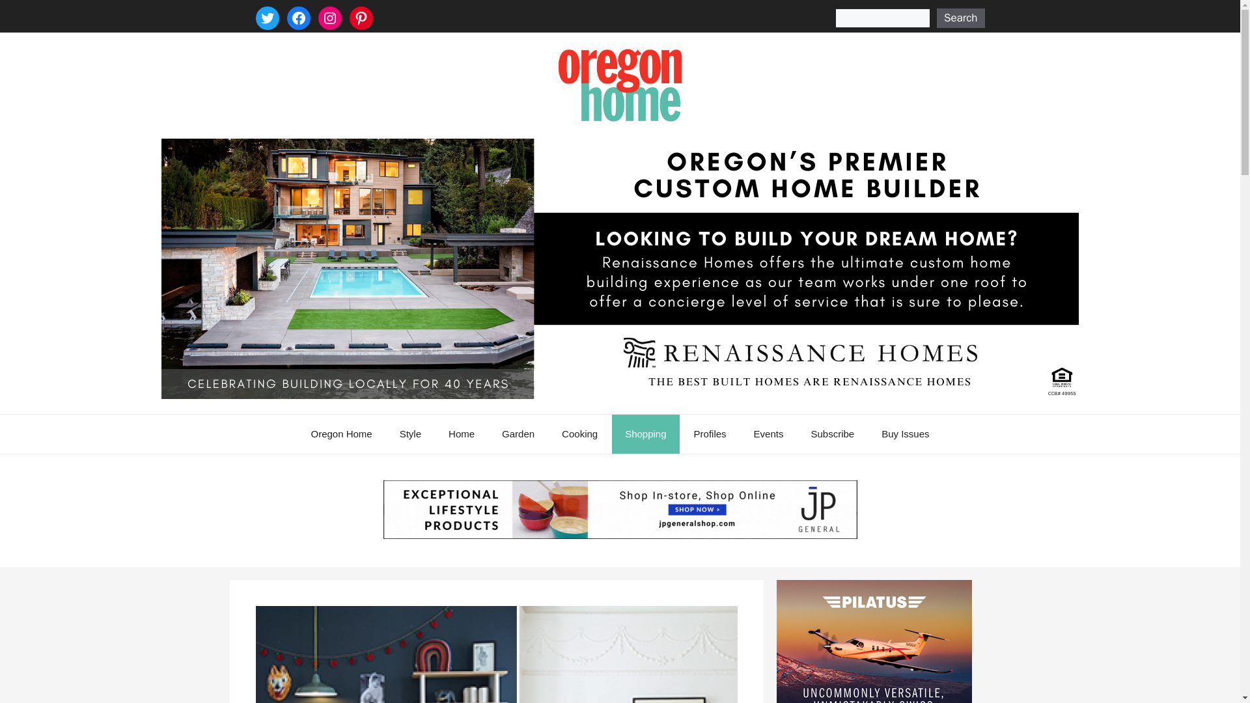 The image size is (1250, 703). What do you see at coordinates (579, 434) in the screenshot?
I see `Cooking` at bounding box center [579, 434].